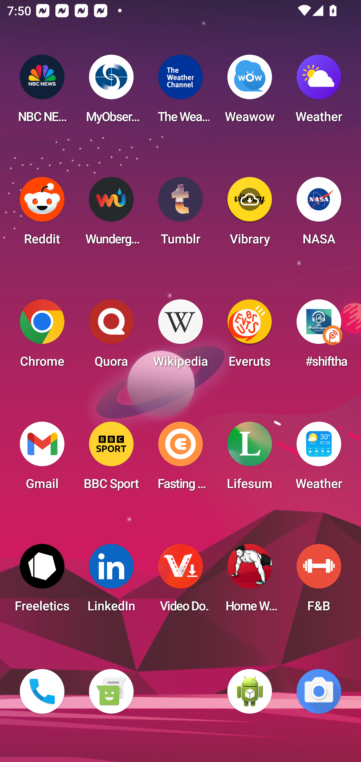 The width and height of the screenshot is (361, 762). I want to click on Fasting Coach, so click(180, 459).